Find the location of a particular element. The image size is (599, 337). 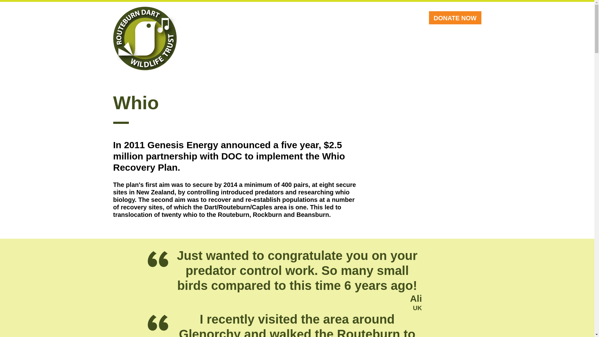

WILDLIFE is located at coordinates (245, 18).